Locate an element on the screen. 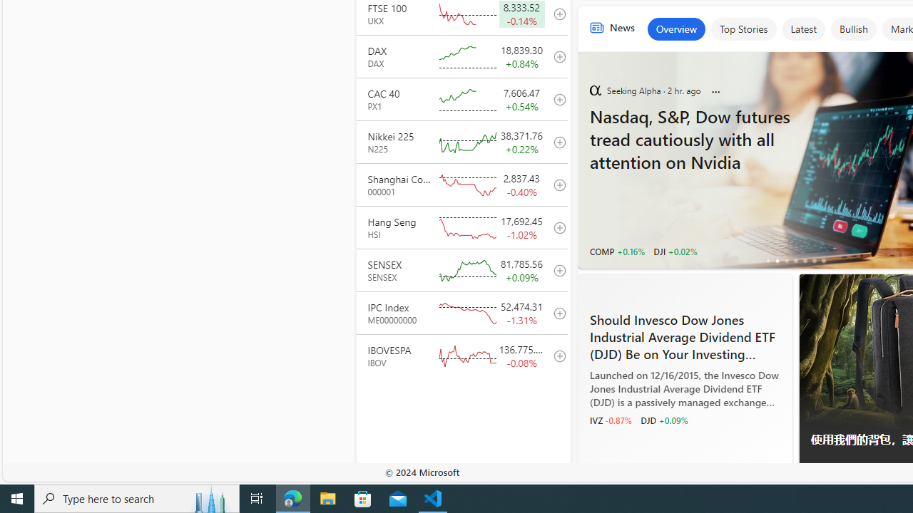 The width and height of the screenshot is (913, 513). Top Stories is located at coordinates (743, 28).